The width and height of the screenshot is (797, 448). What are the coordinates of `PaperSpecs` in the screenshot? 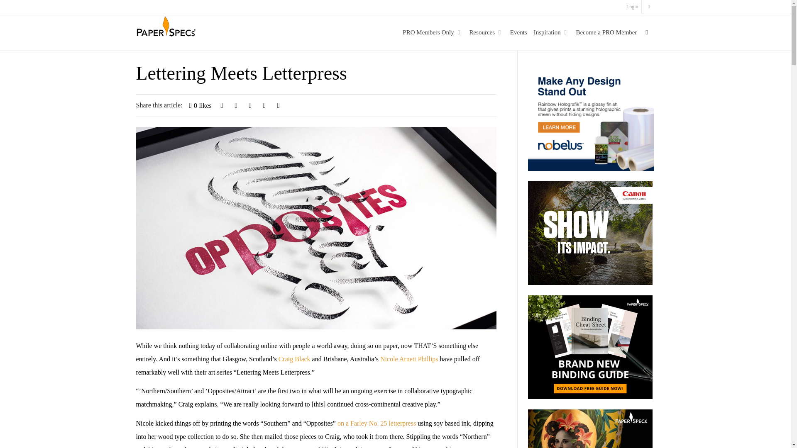 It's located at (166, 27).